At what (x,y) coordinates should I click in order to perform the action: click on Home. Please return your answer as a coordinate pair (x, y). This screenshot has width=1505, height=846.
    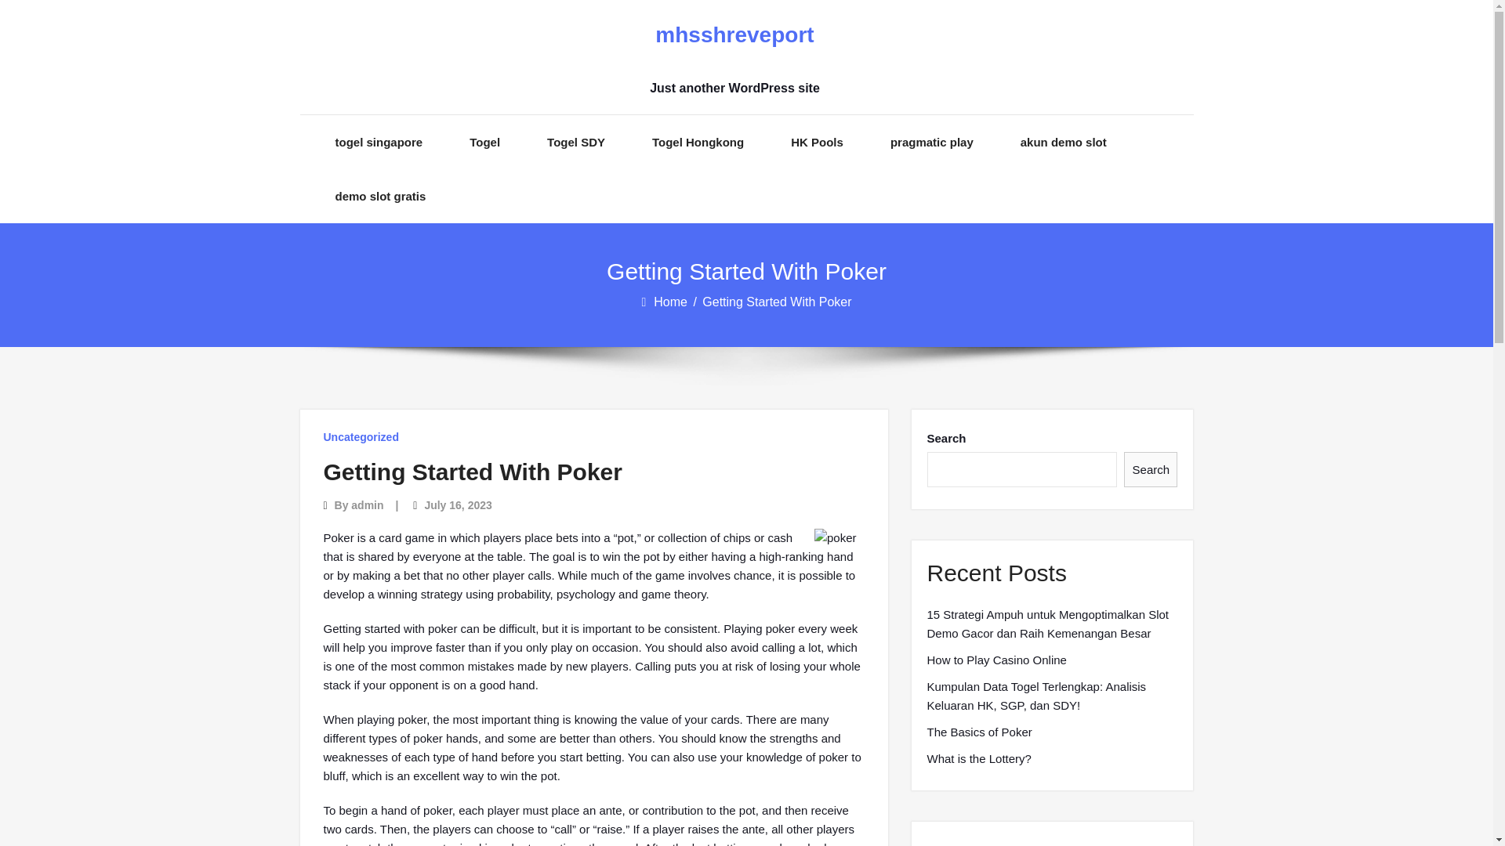
    Looking at the image, I should click on (671, 302).